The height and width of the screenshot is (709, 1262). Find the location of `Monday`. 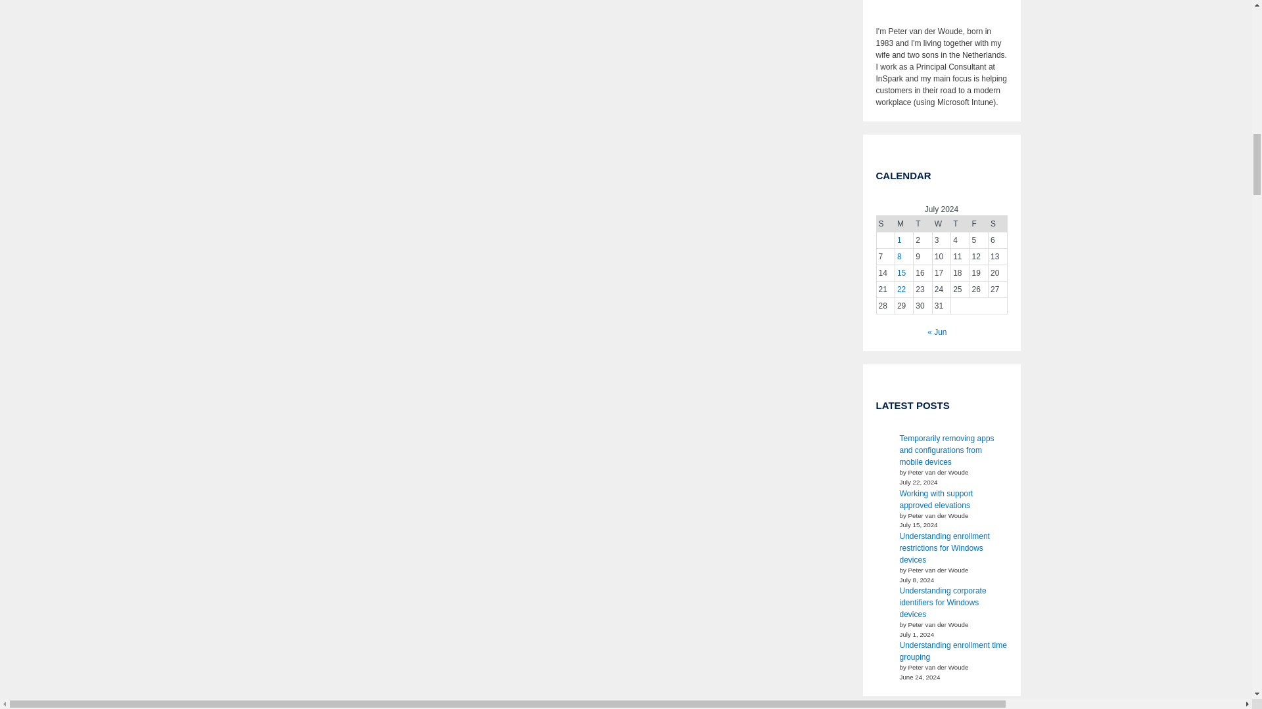

Monday is located at coordinates (903, 223).